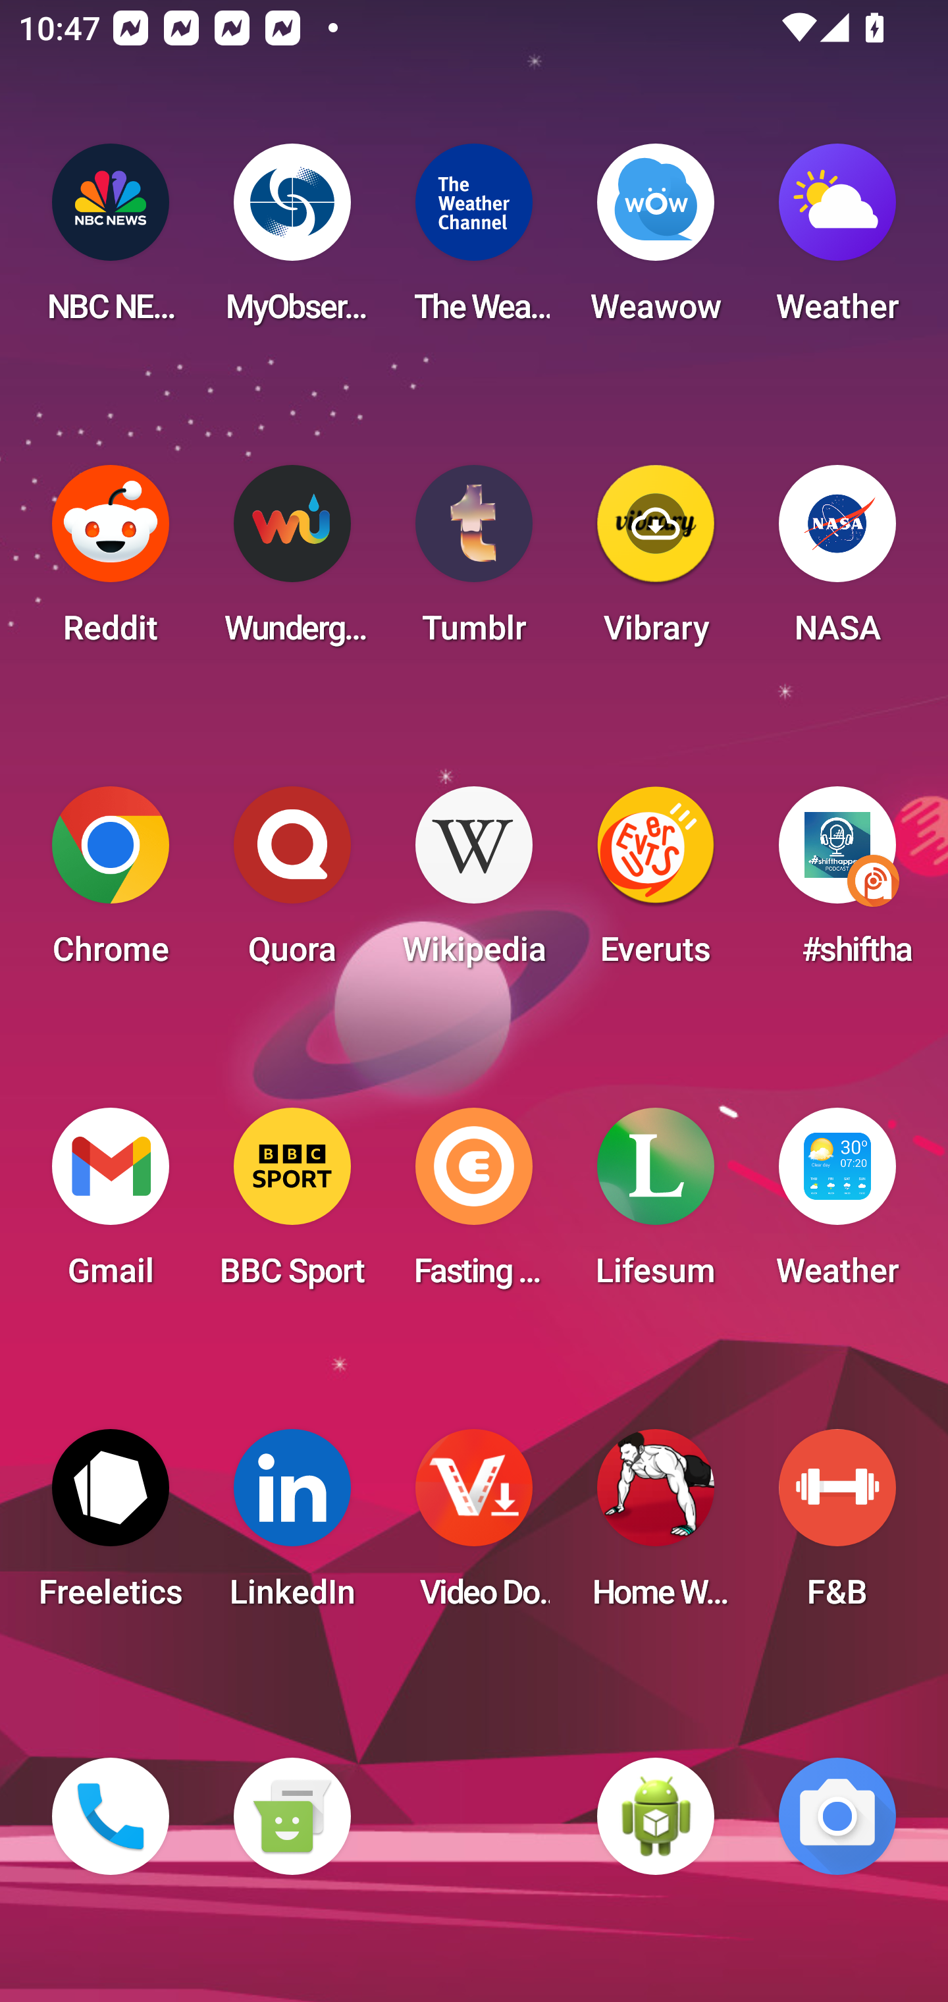  I want to click on Fasting Coach, so click(474, 1205).